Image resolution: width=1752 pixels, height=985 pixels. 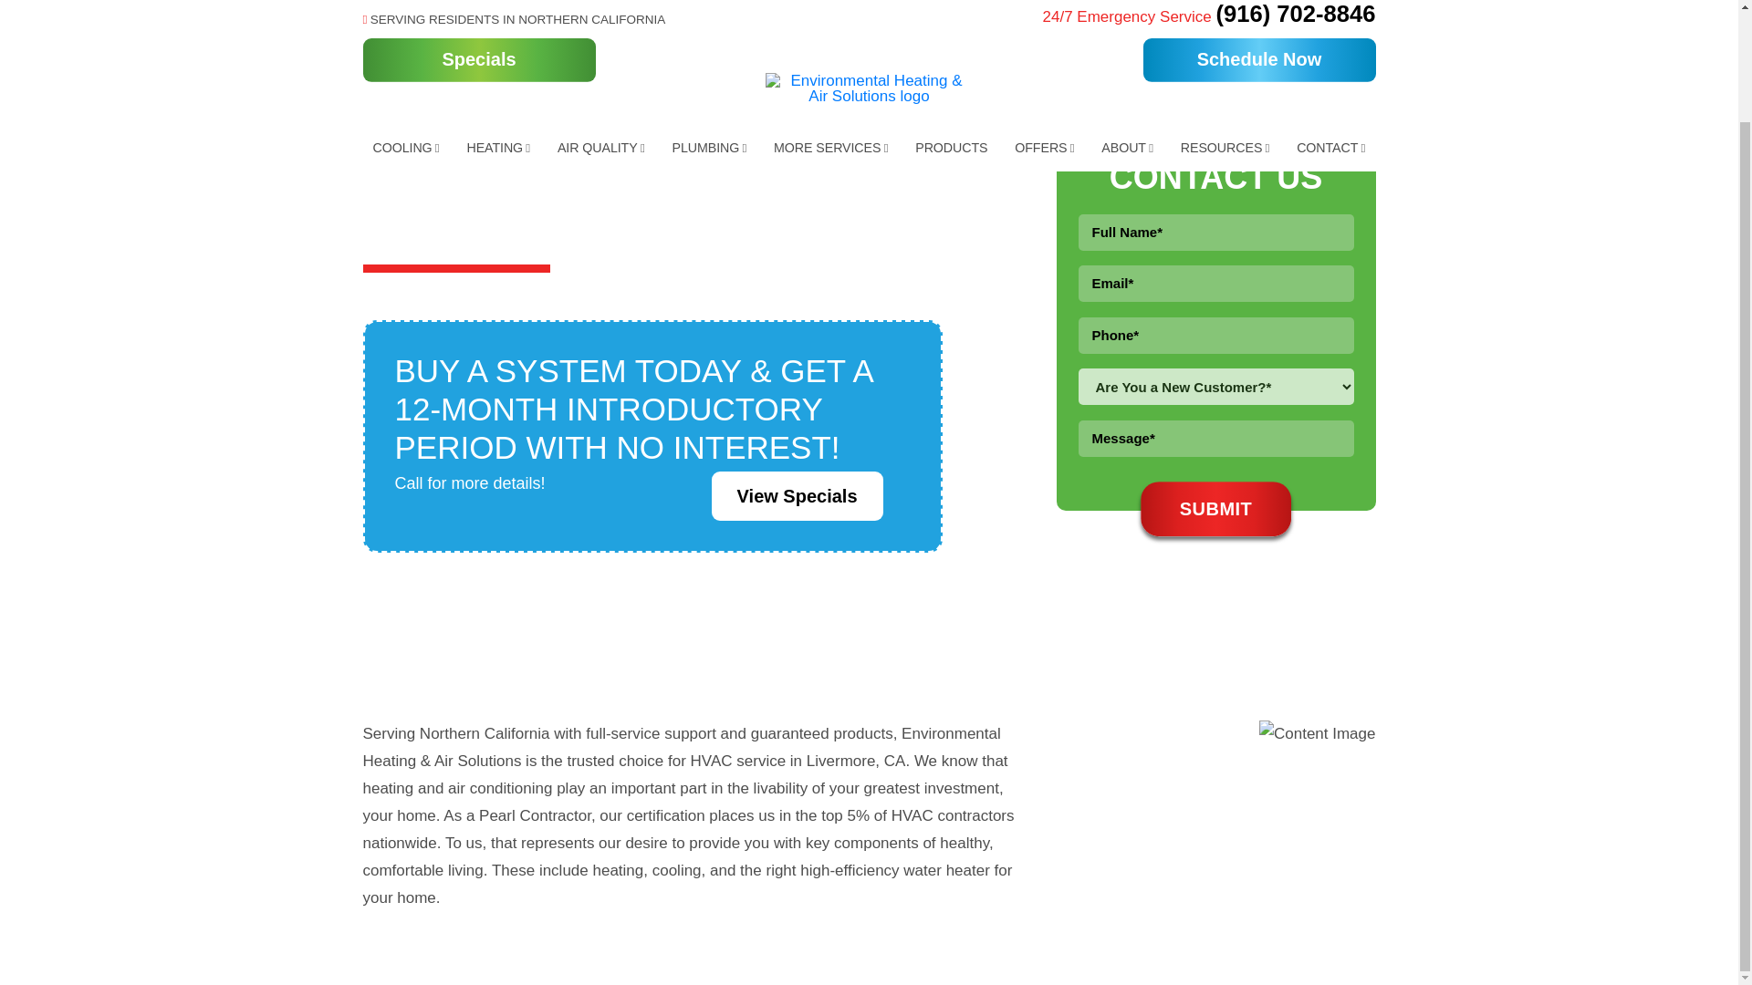 I want to click on Submit, so click(x=1215, y=509).